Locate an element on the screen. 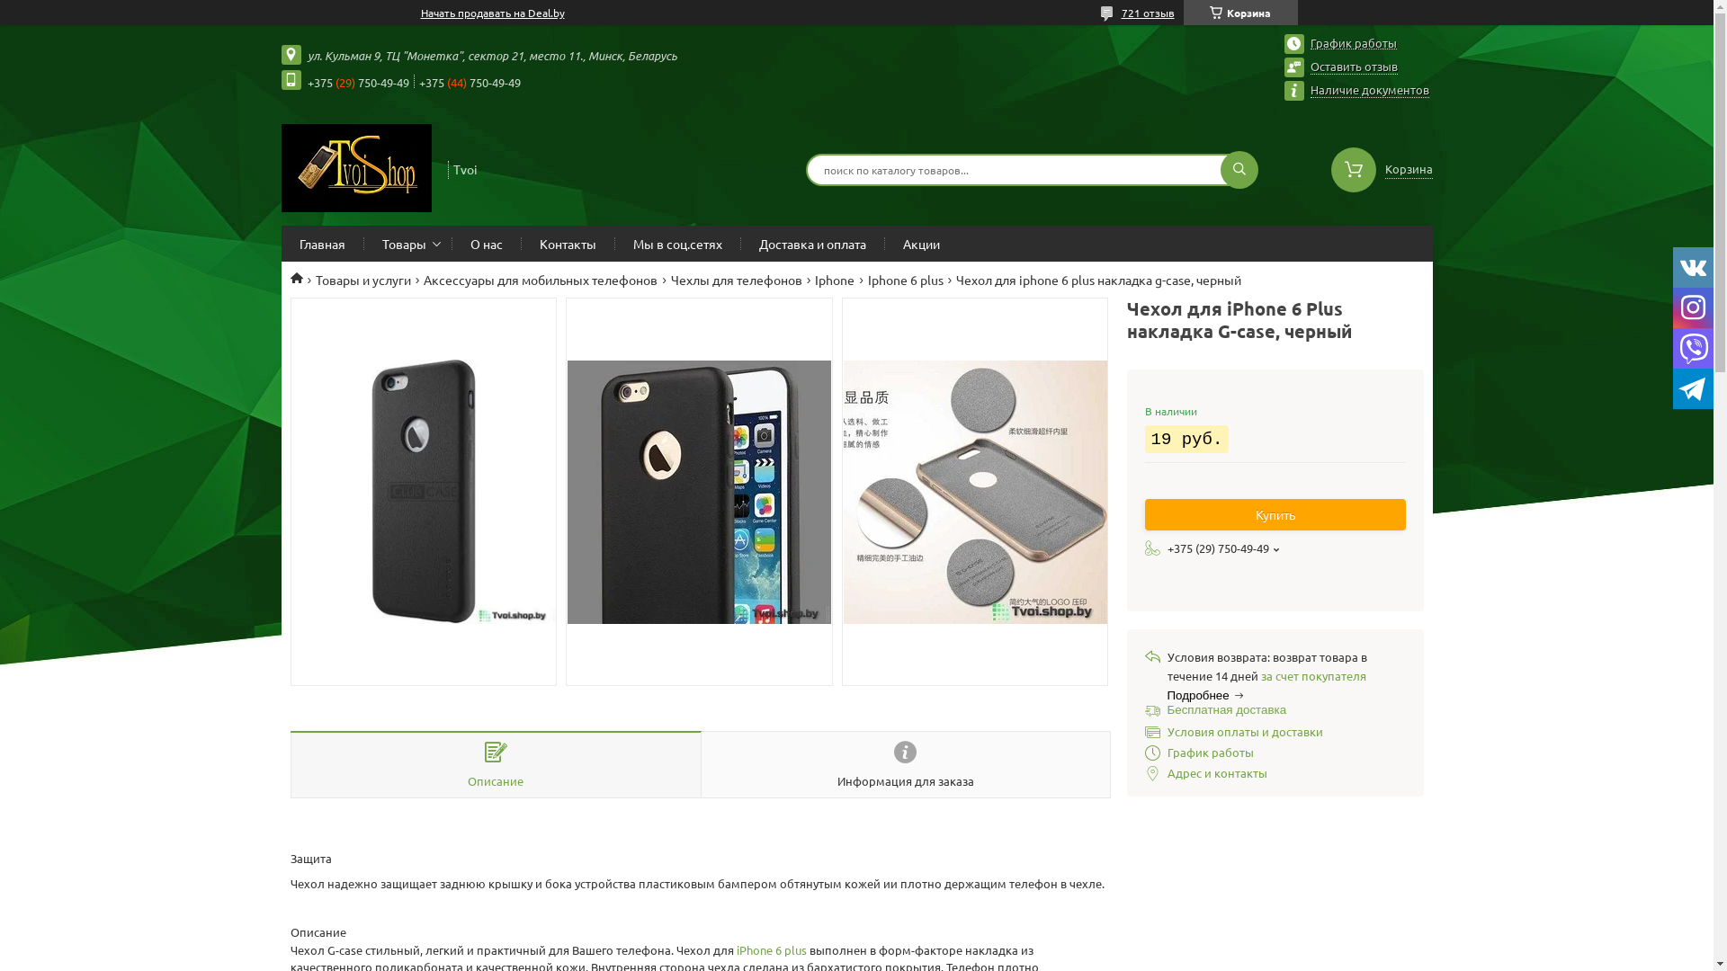 The image size is (1727, 971). Iphone is located at coordinates (835, 280).